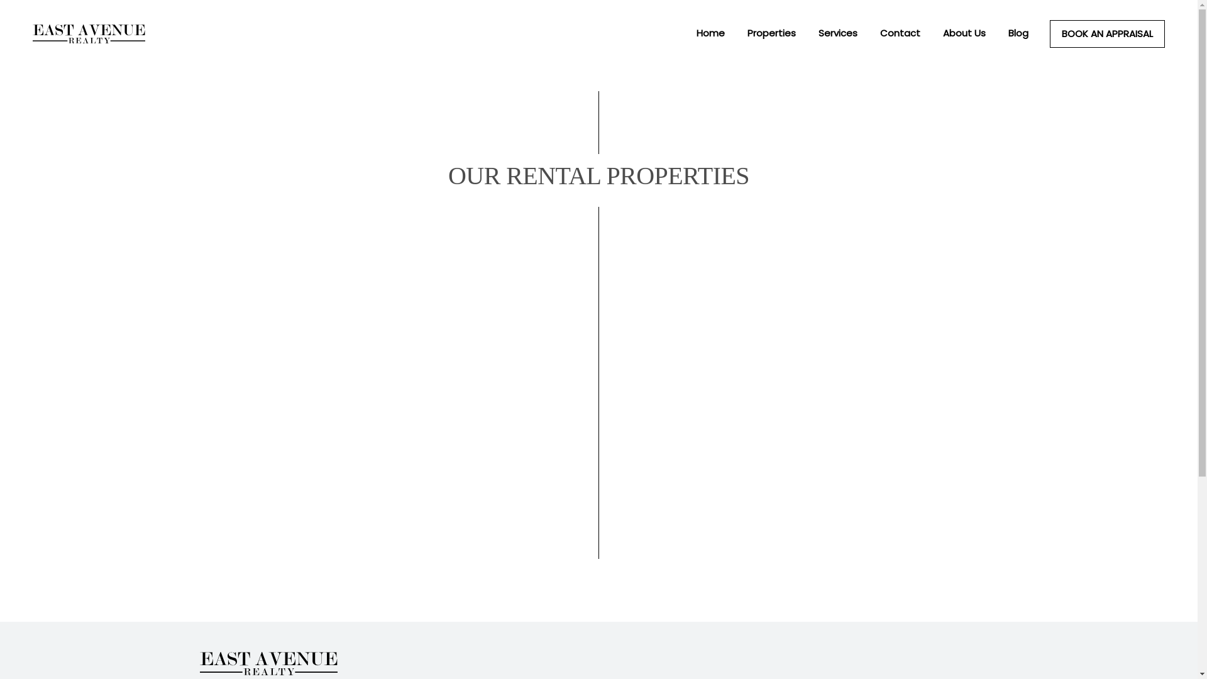 This screenshot has height=679, width=1207. Describe the element at coordinates (772, 33) in the screenshot. I see `Properties` at that location.